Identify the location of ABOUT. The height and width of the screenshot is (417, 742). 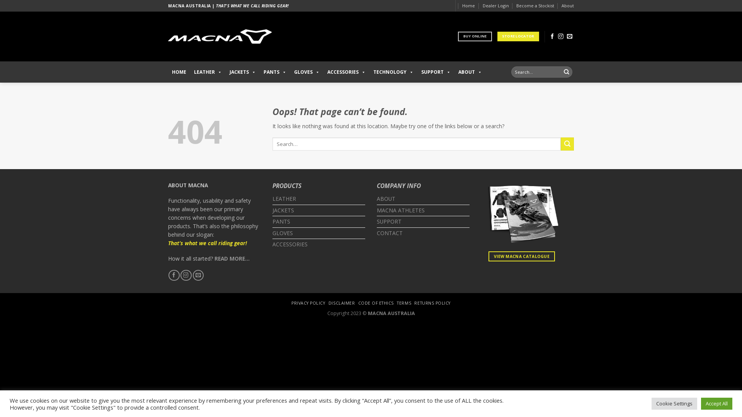
(470, 72).